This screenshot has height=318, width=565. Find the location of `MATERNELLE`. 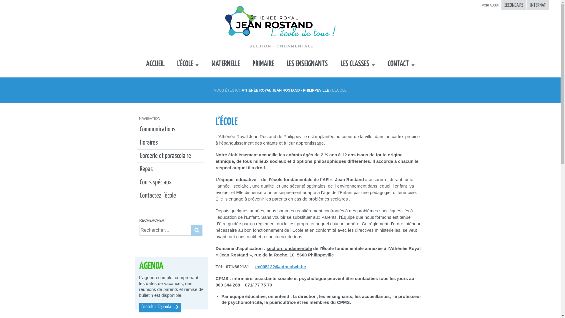

MATERNELLE is located at coordinates (226, 64).